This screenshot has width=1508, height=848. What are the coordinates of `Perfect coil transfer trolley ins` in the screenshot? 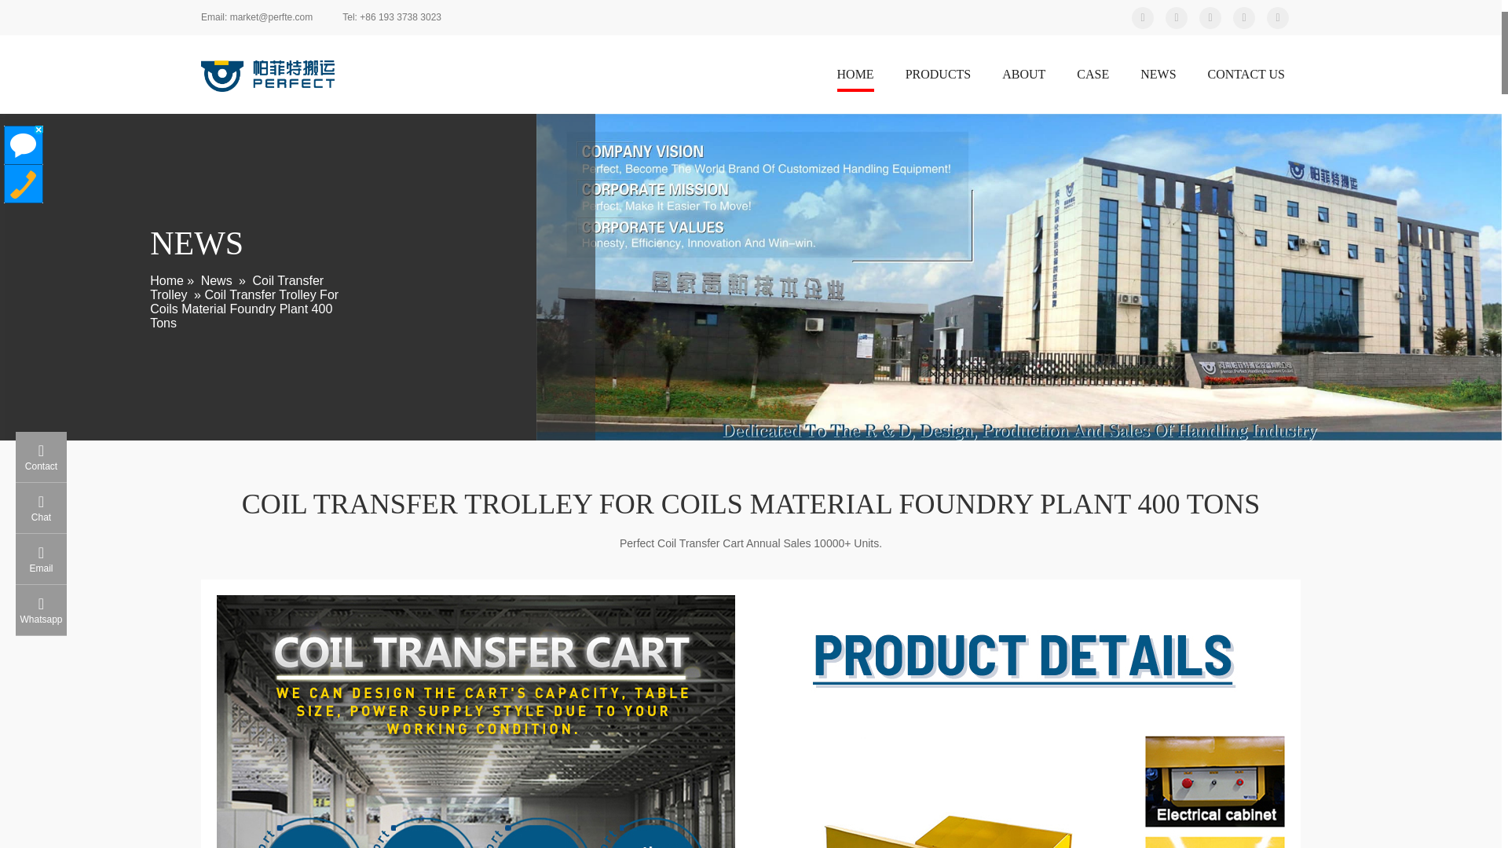 It's located at (1277, 16).